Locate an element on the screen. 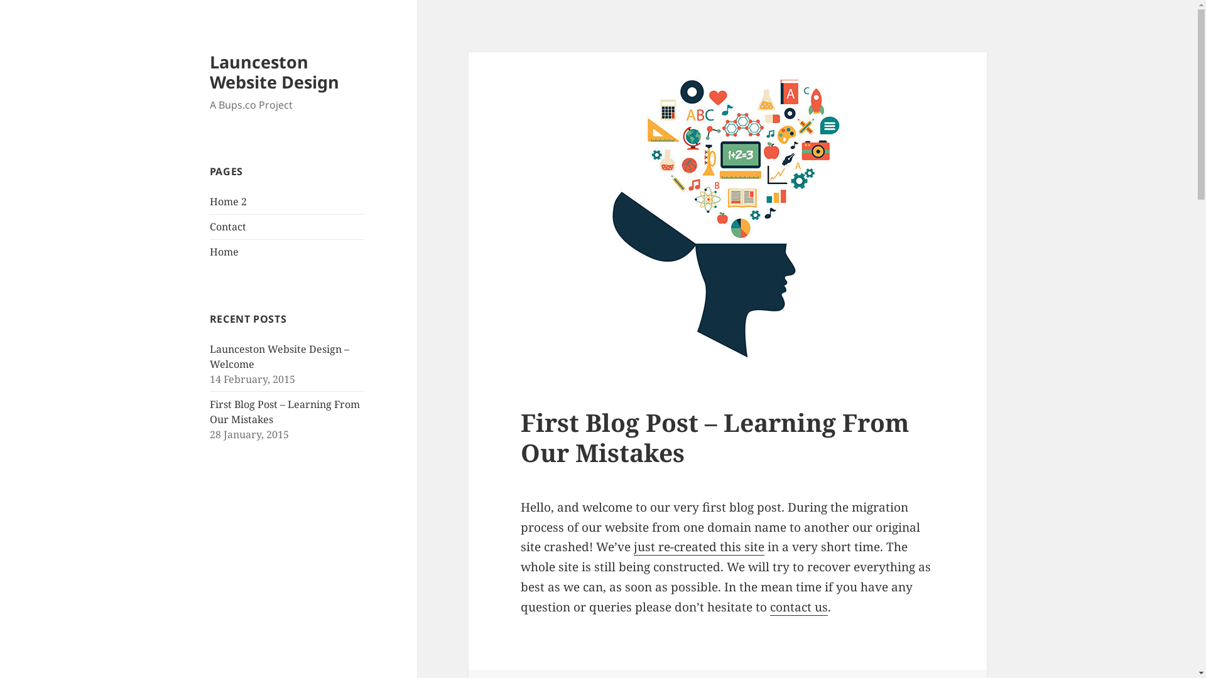  just re-created this site is located at coordinates (699, 547).